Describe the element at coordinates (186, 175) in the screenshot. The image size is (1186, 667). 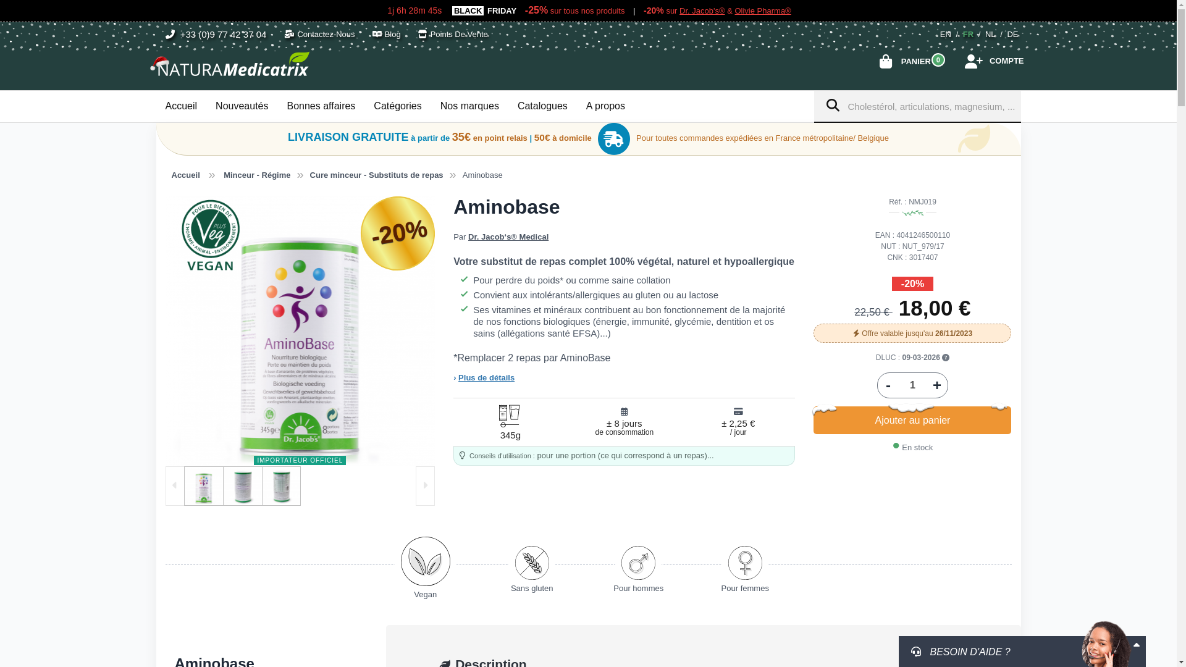
I see `Accueil` at that location.